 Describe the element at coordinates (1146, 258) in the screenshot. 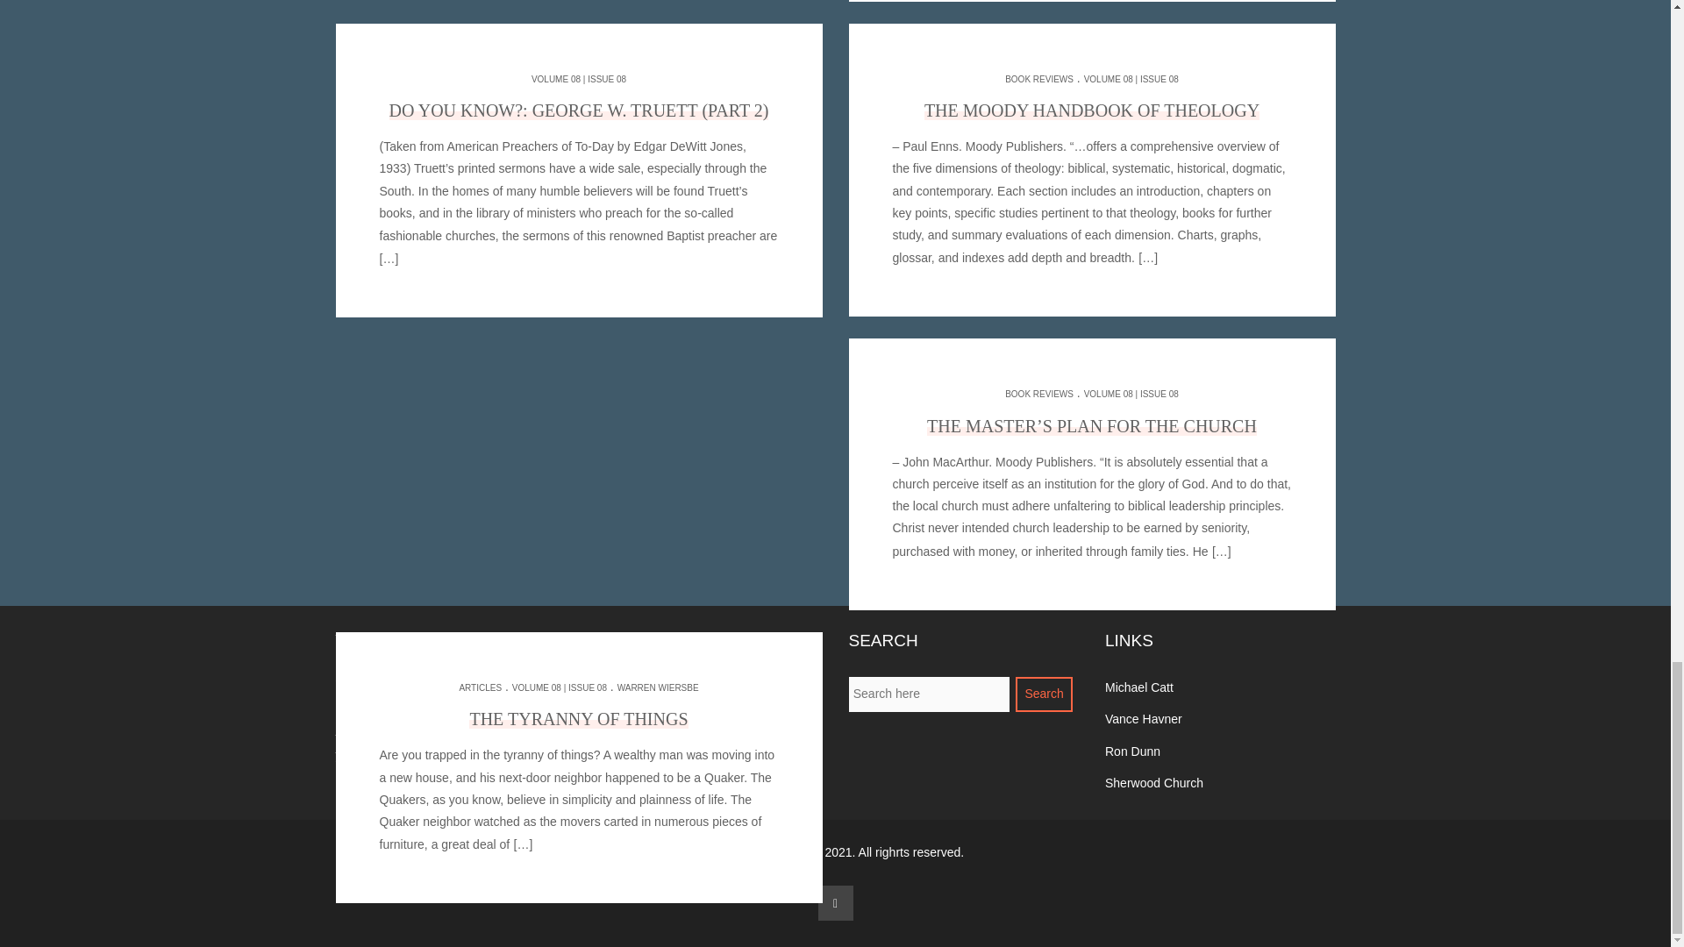

I see `Read More` at that location.